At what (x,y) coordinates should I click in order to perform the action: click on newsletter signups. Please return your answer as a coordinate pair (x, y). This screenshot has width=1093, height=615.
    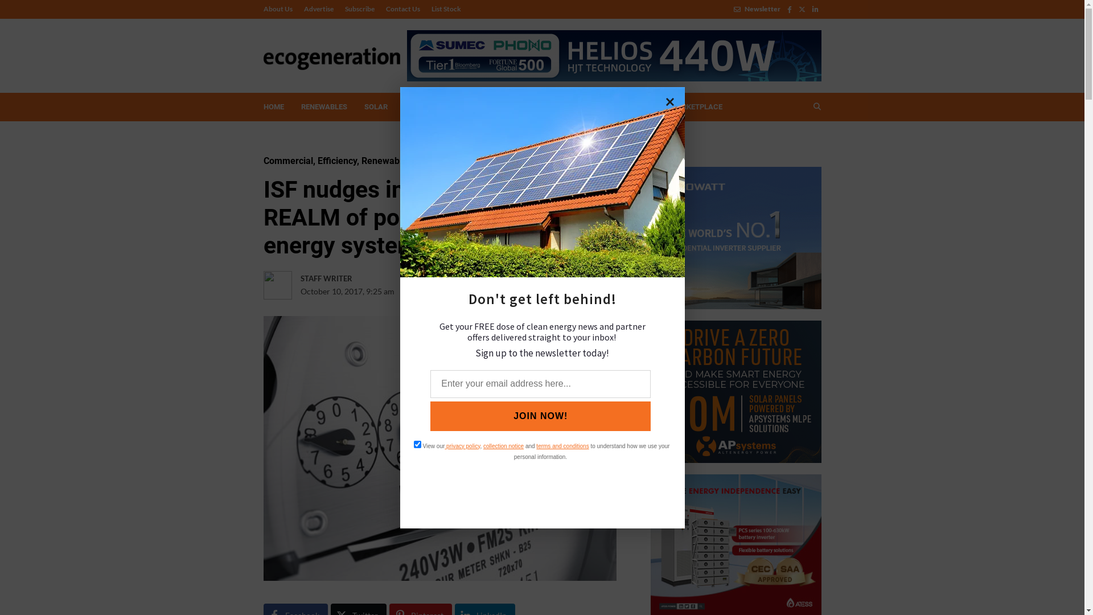
    Looking at the image, I should click on (543, 436).